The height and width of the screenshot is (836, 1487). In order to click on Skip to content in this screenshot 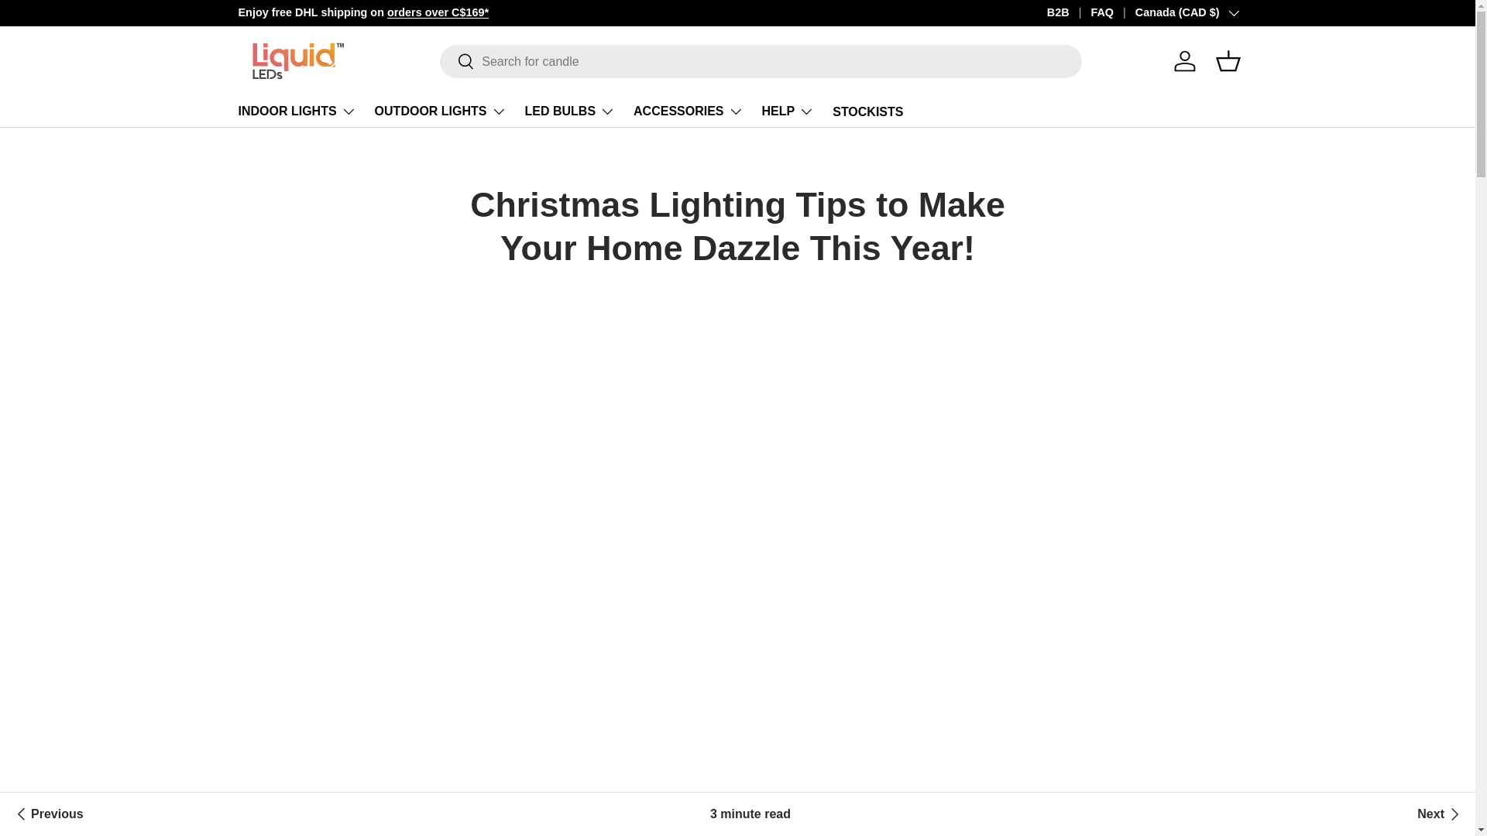, I will do `click(70, 22)`.